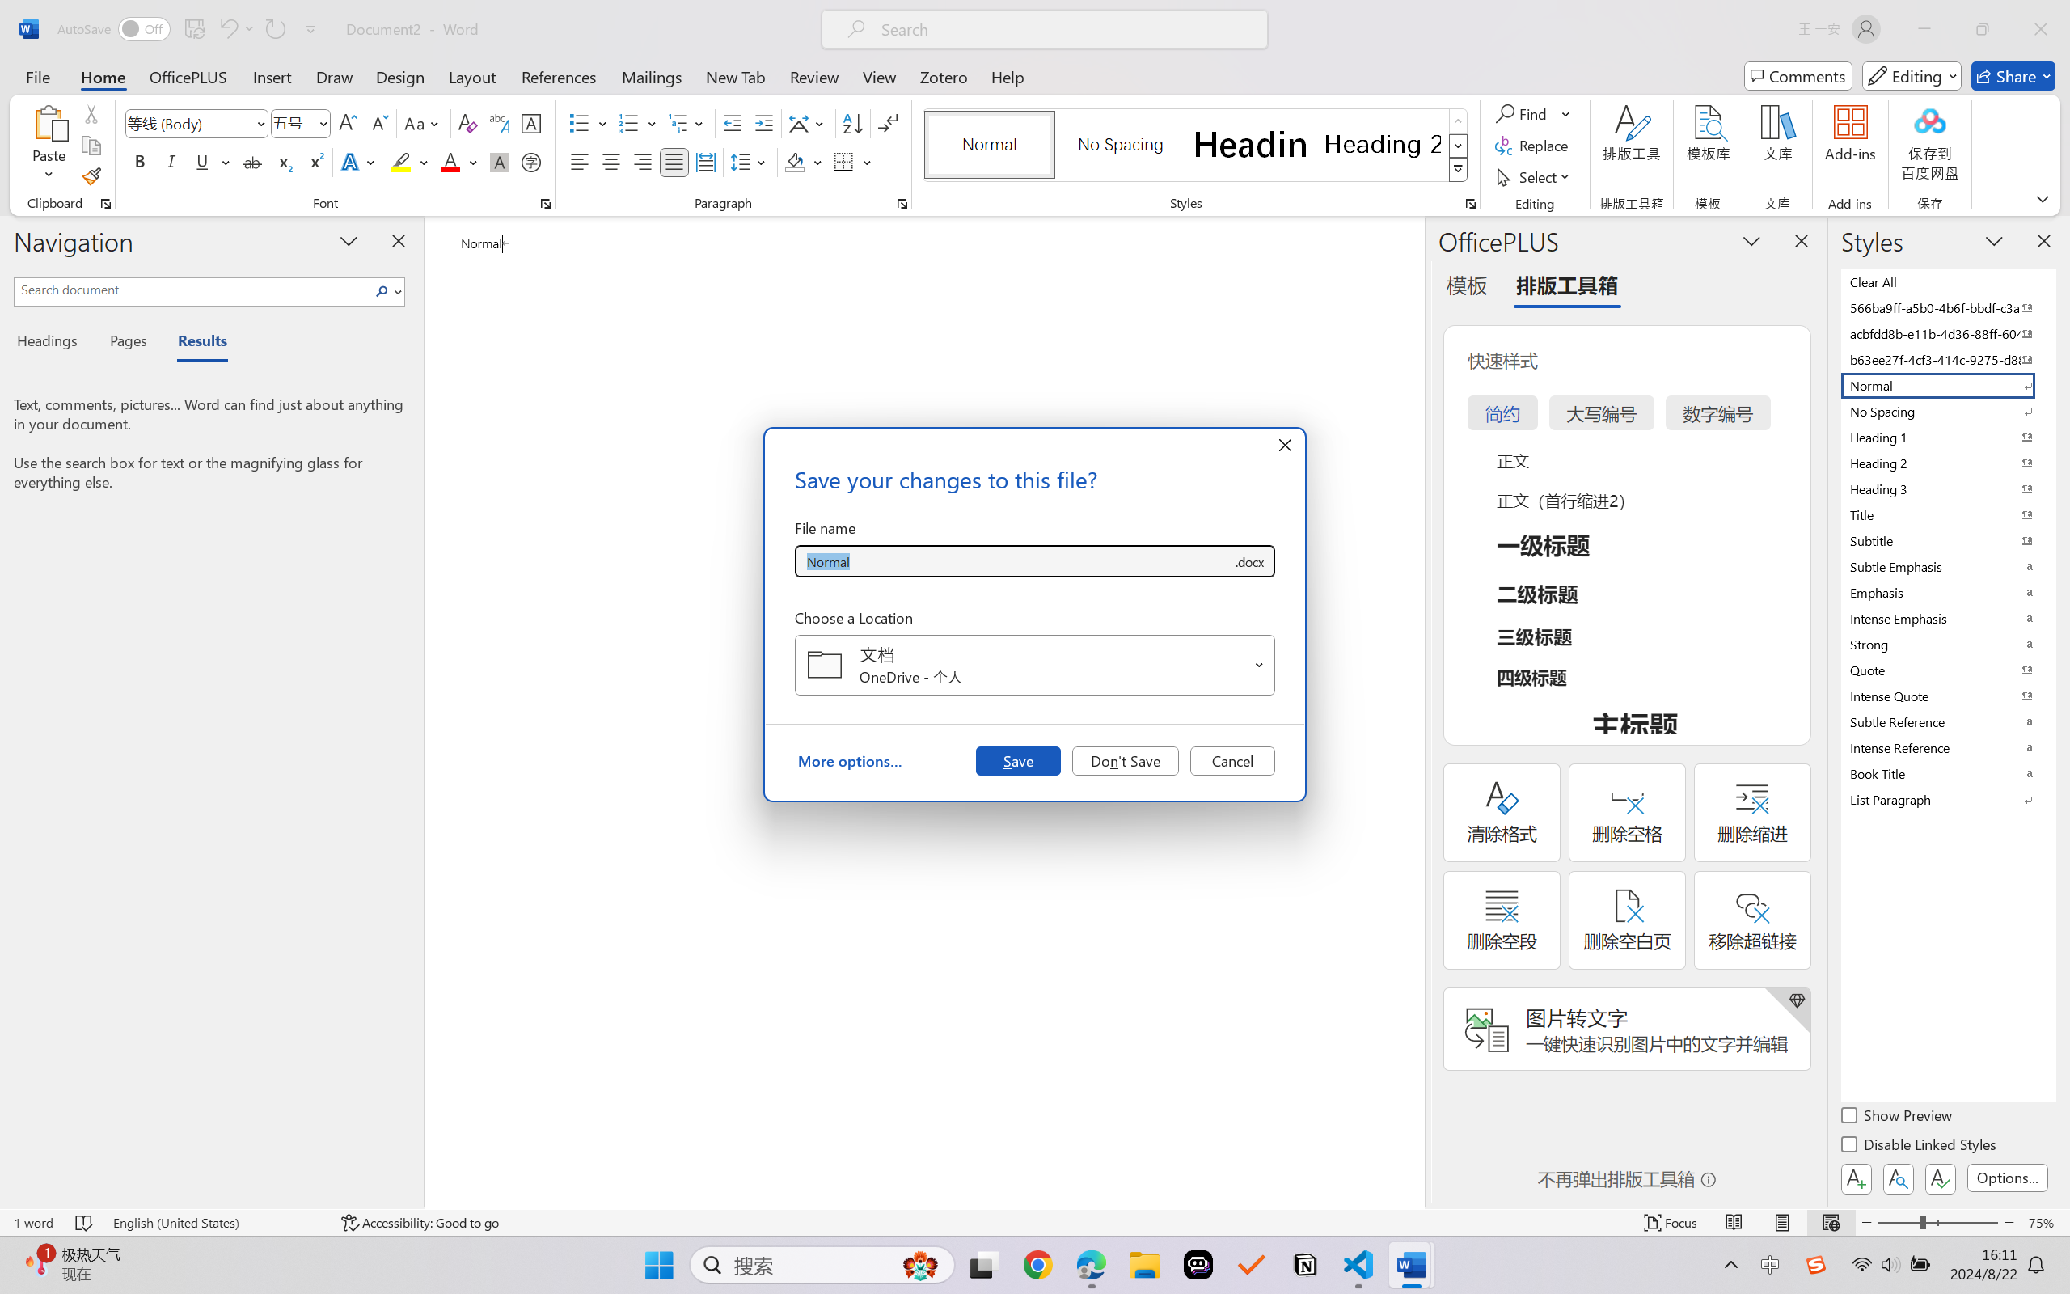  I want to click on New Tab, so click(736, 76).